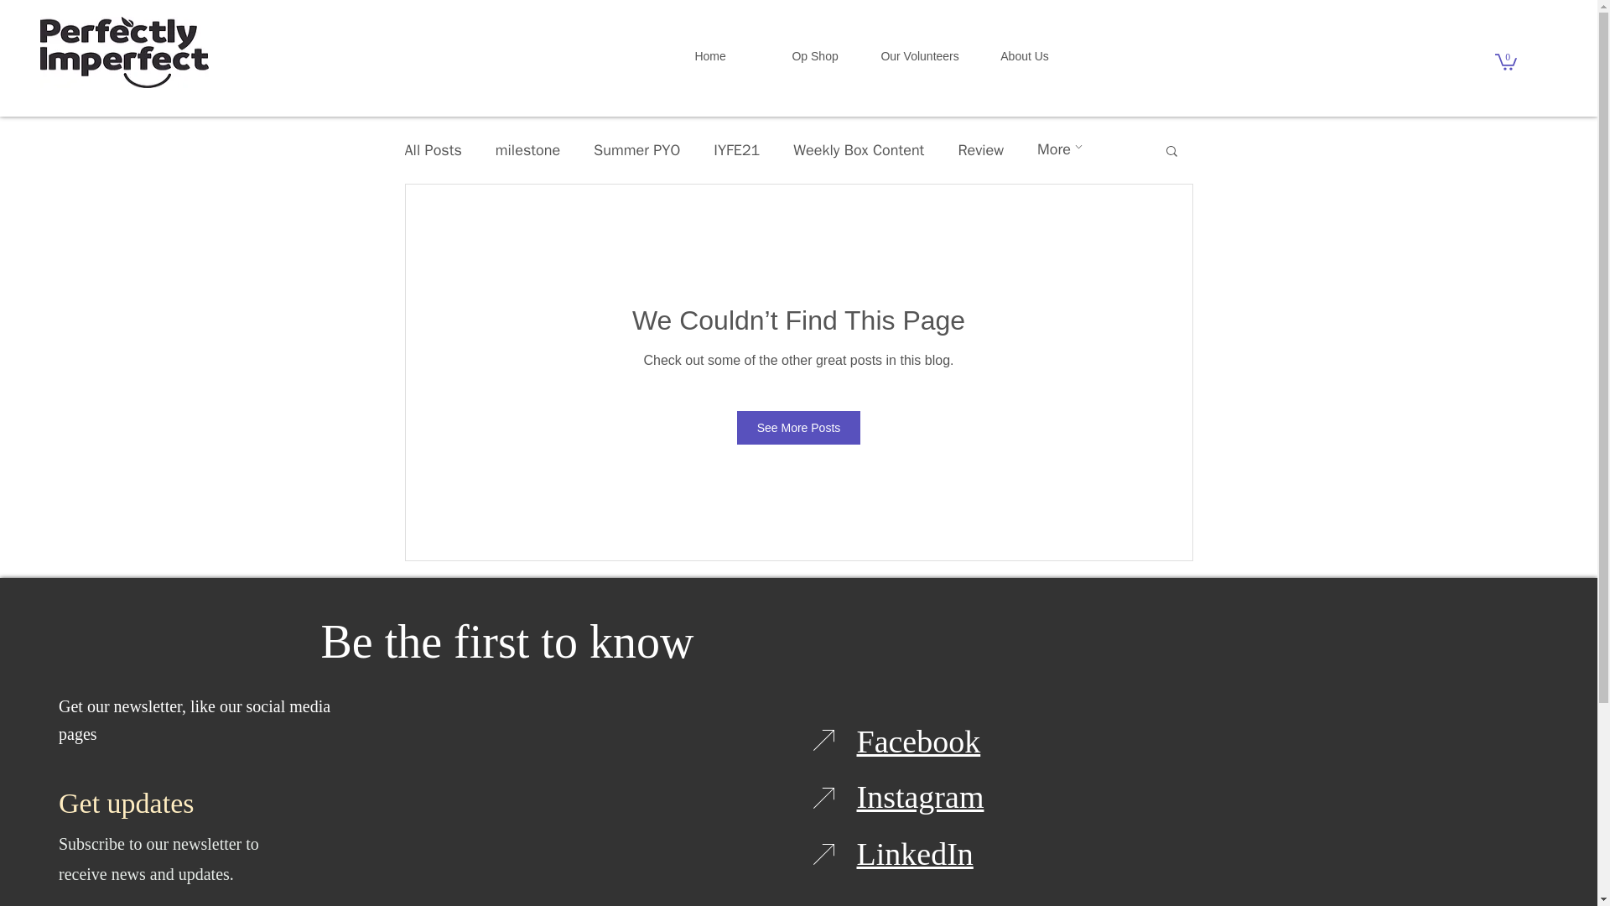 This screenshot has height=906, width=1610. Describe the element at coordinates (980, 150) in the screenshot. I see `Review` at that location.